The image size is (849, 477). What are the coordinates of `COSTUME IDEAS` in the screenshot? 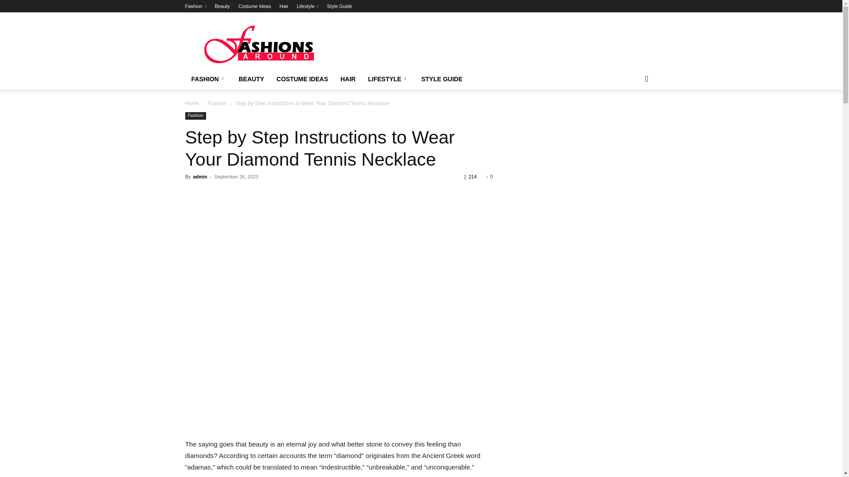 It's located at (302, 79).